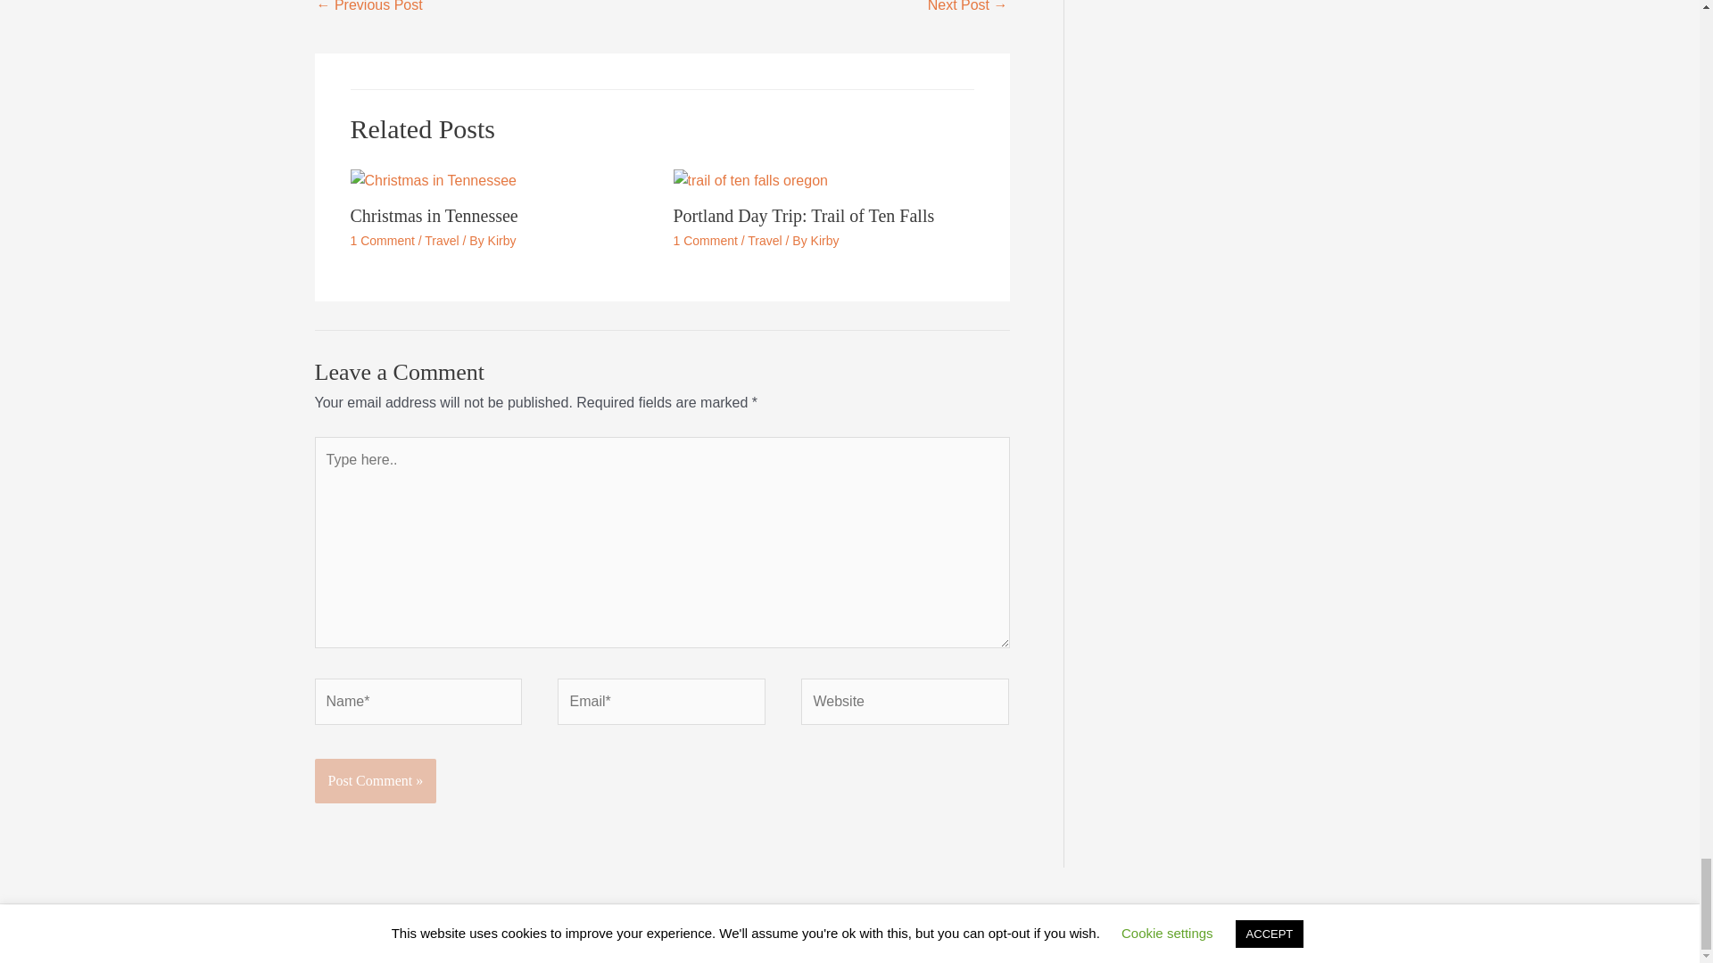 The height and width of the screenshot is (963, 1713). I want to click on 1 Comment, so click(705, 241).